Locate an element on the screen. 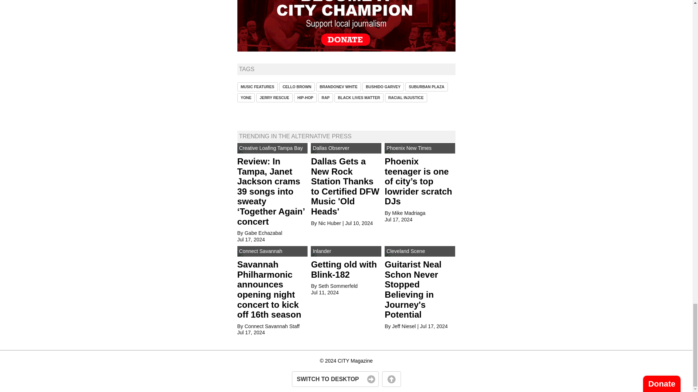 This screenshot has width=698, height=392. RAP is located at coordinates (325, 98).